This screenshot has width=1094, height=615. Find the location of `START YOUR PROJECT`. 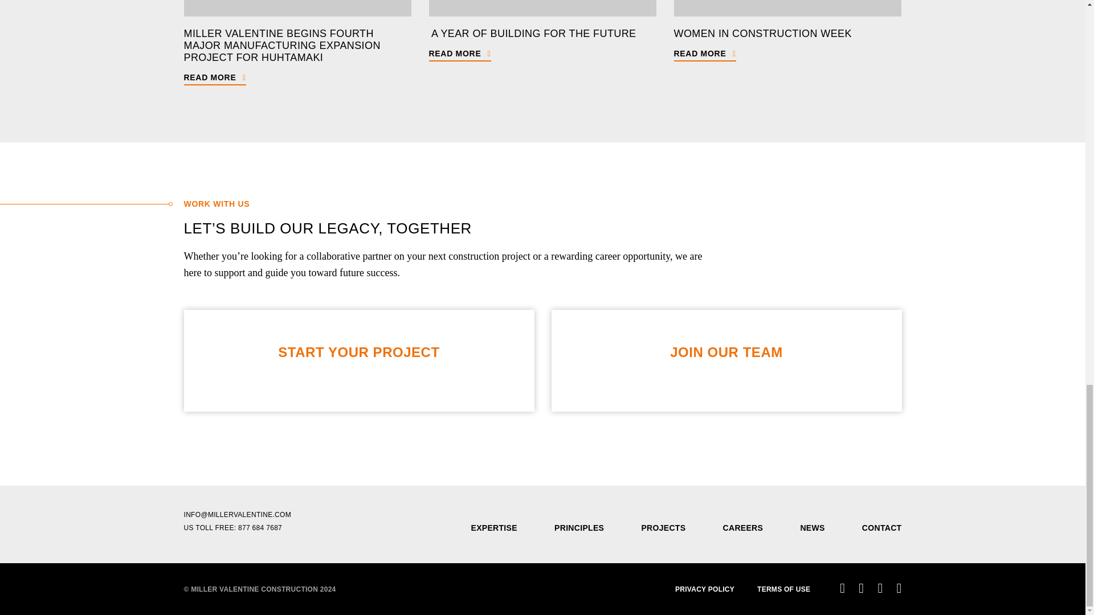

START YOUR PROJECT is located at coordinates (358, 363).